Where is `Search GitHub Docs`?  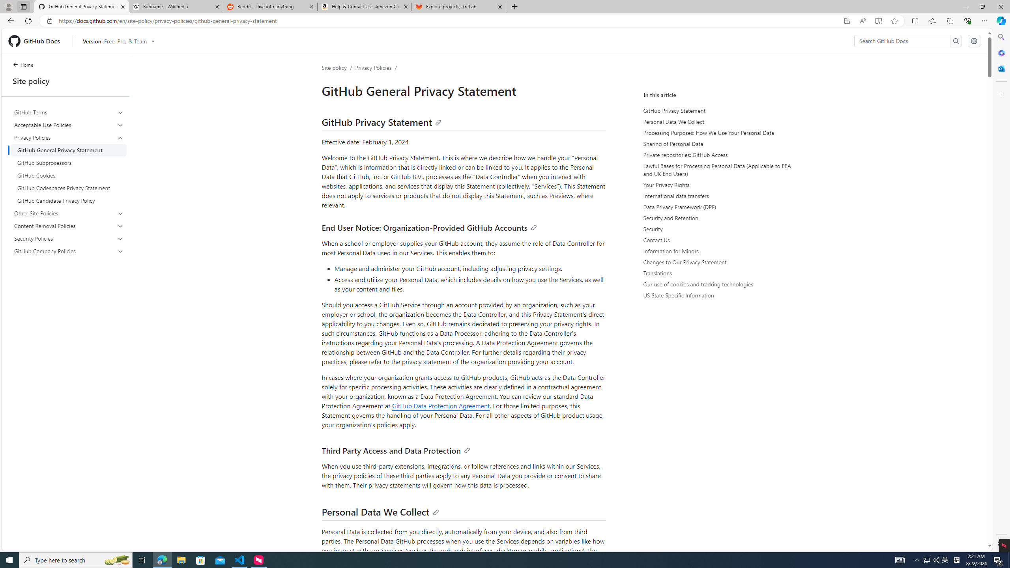
Search GitHub Docs is located at coordinates (902, 41).